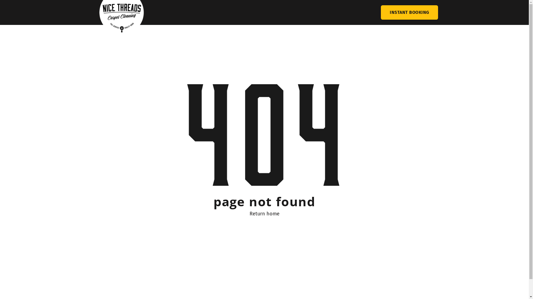 The height and width of the screenshot is (299, 533). Describe the element at coordinates (264, 214) in the screenshot. I see `Return home` at that location.